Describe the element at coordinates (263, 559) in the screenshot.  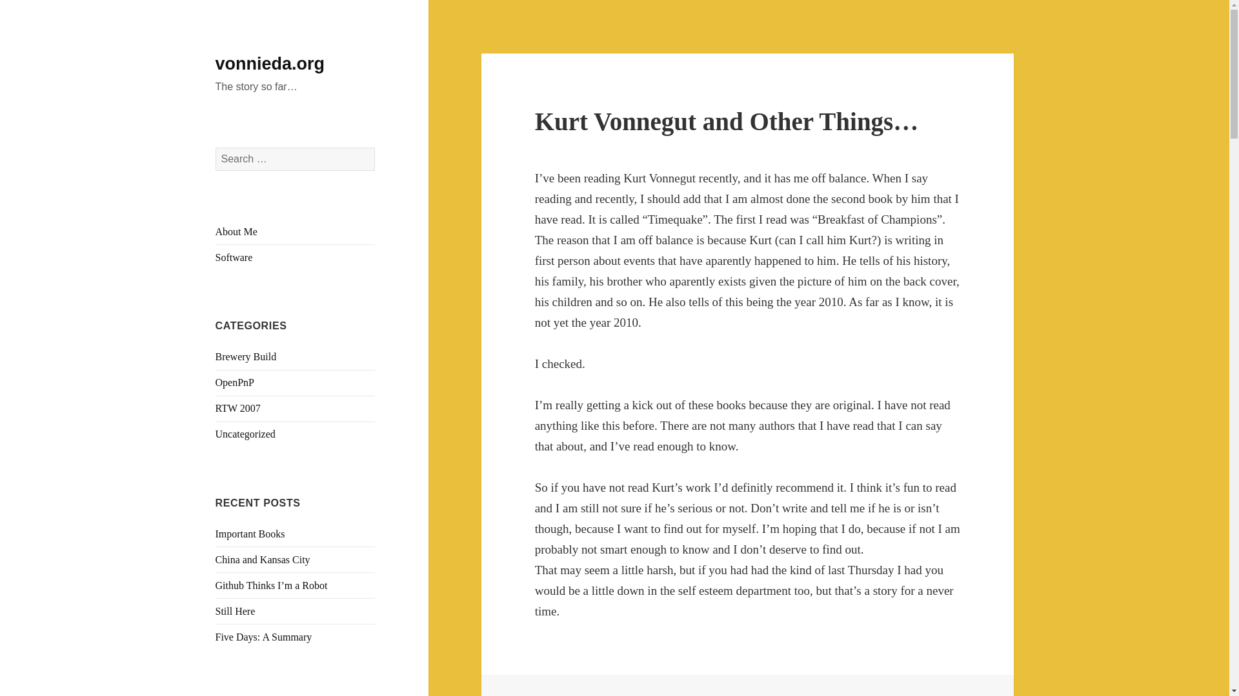
I see `China and Kansas City` at that location.